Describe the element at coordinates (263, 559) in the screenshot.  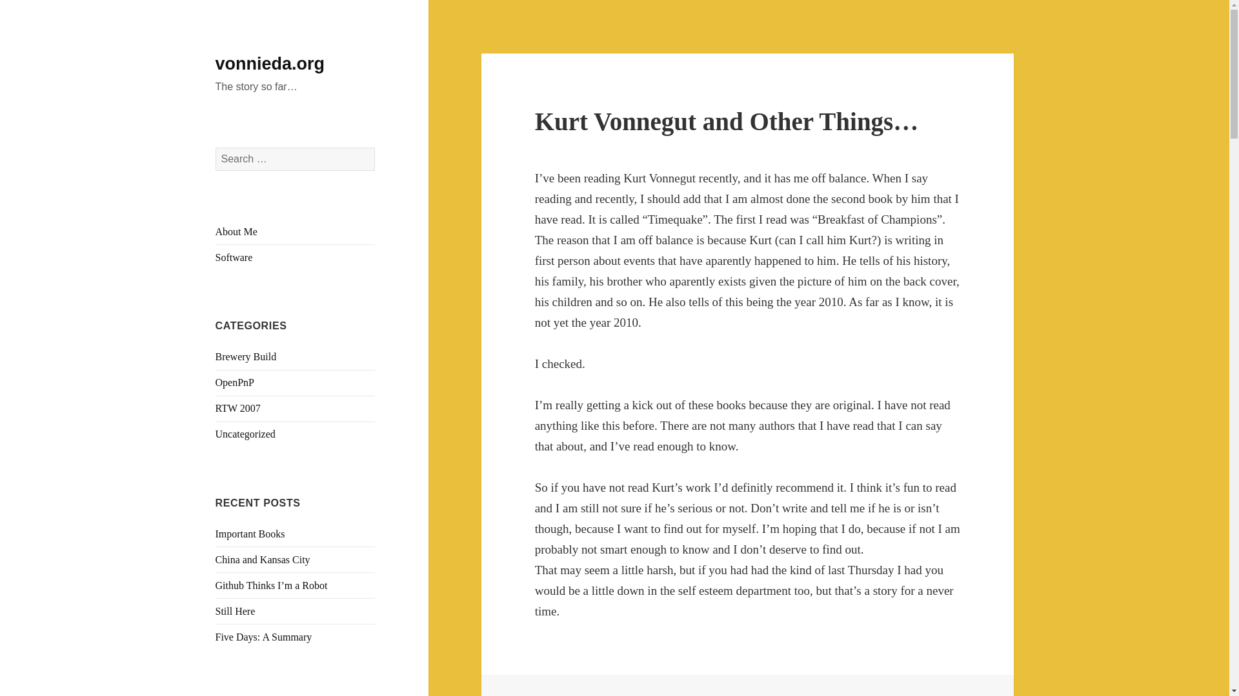
I see `China and Kansas City` at that location.